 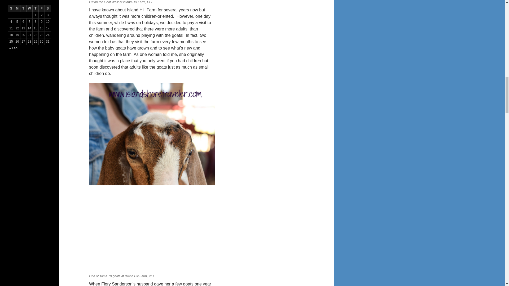 I want to click on Saturday, so click(x=48, y=8).